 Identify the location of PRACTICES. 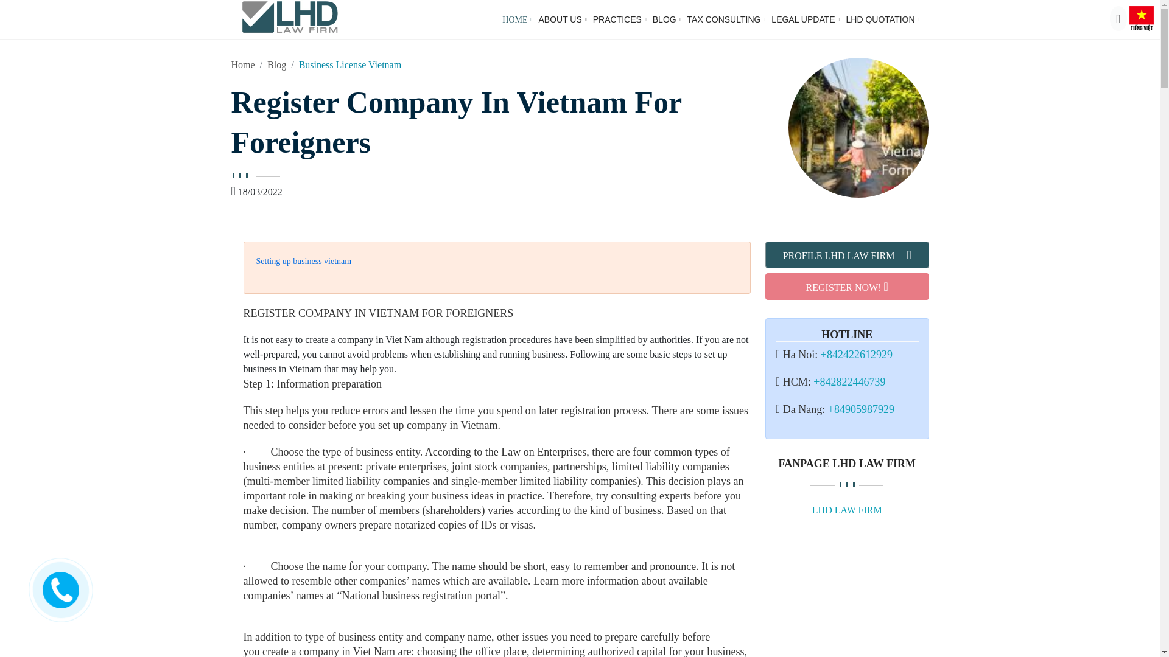
(619, 19).